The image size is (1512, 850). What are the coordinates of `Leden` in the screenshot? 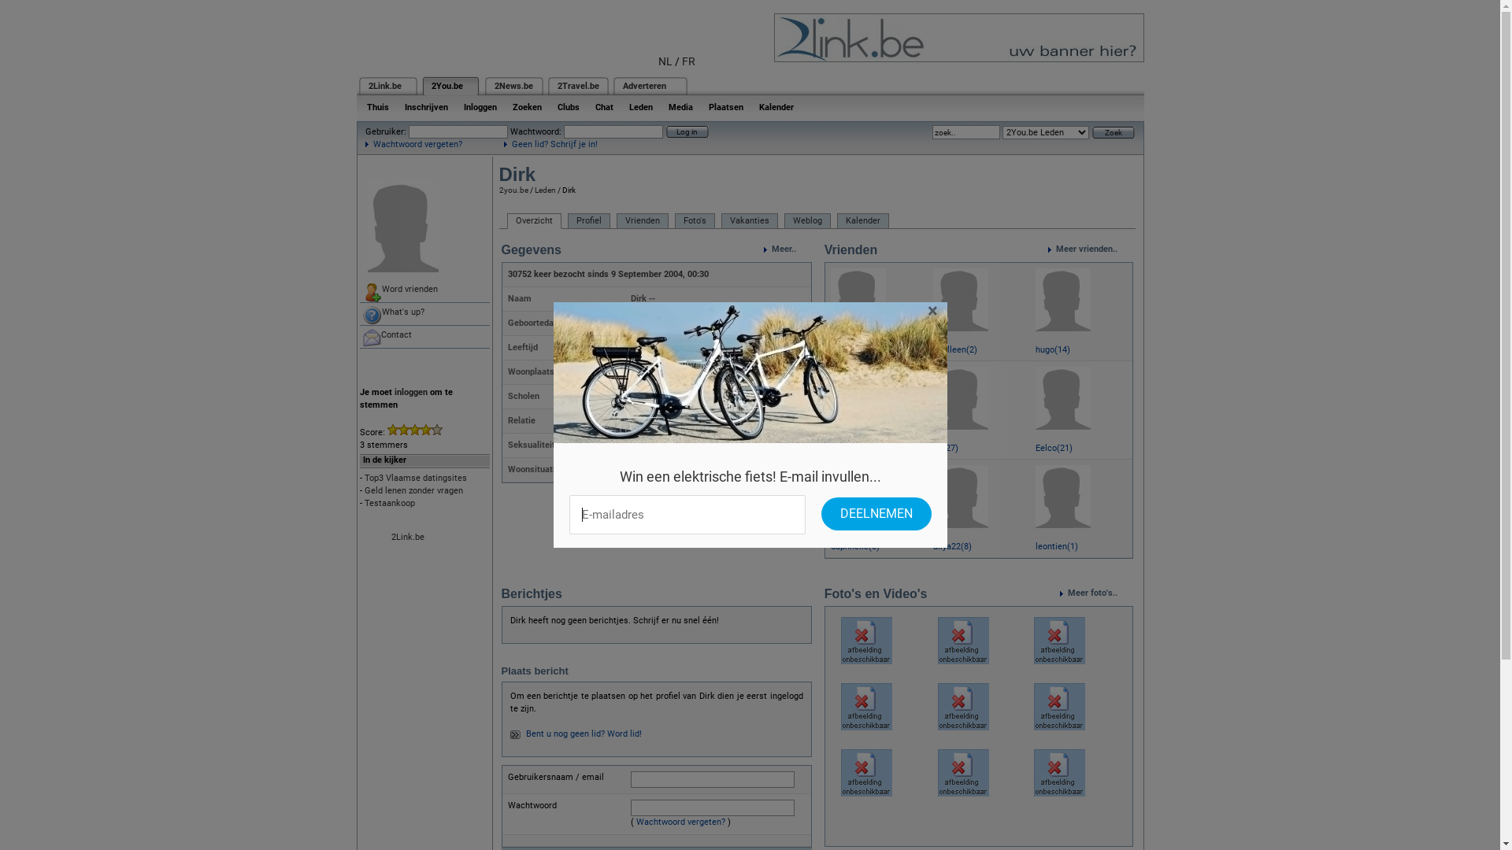 It's located at (545, 190).